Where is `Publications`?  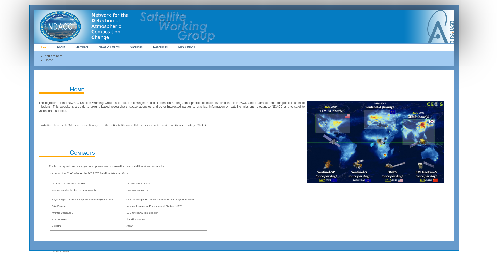 Publications is located at coordinates (186, 47).